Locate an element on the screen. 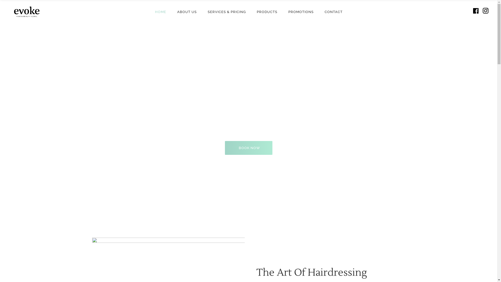  HOME is located at coordinates (160, 11).